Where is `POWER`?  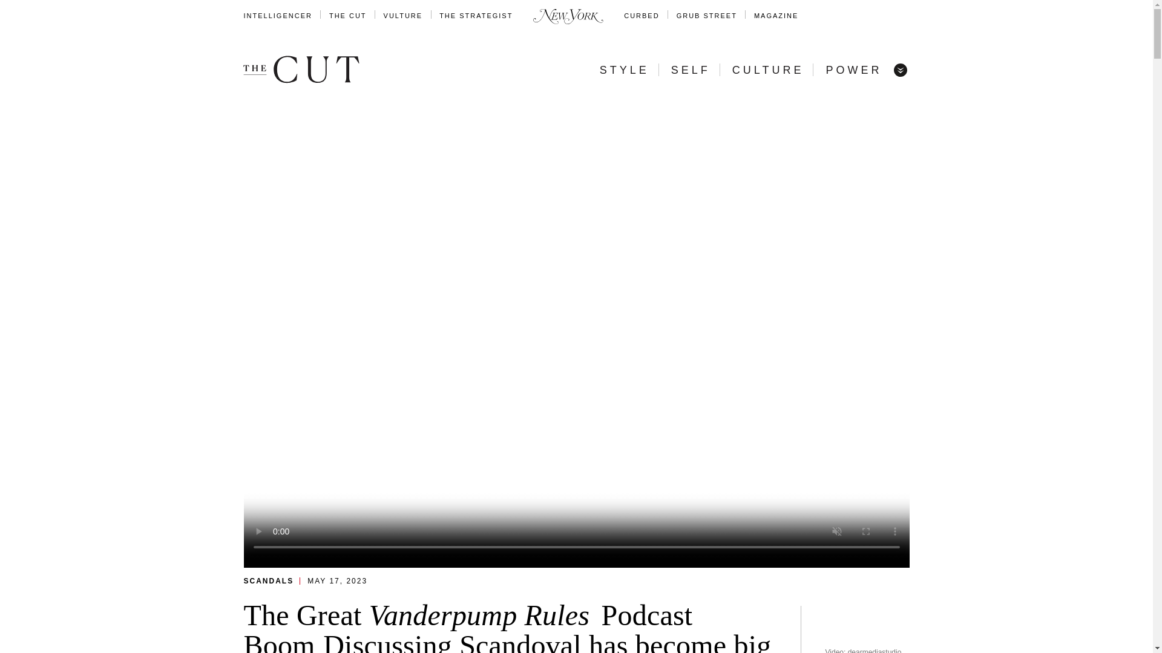 POWER is located at coordinates (853, 70).